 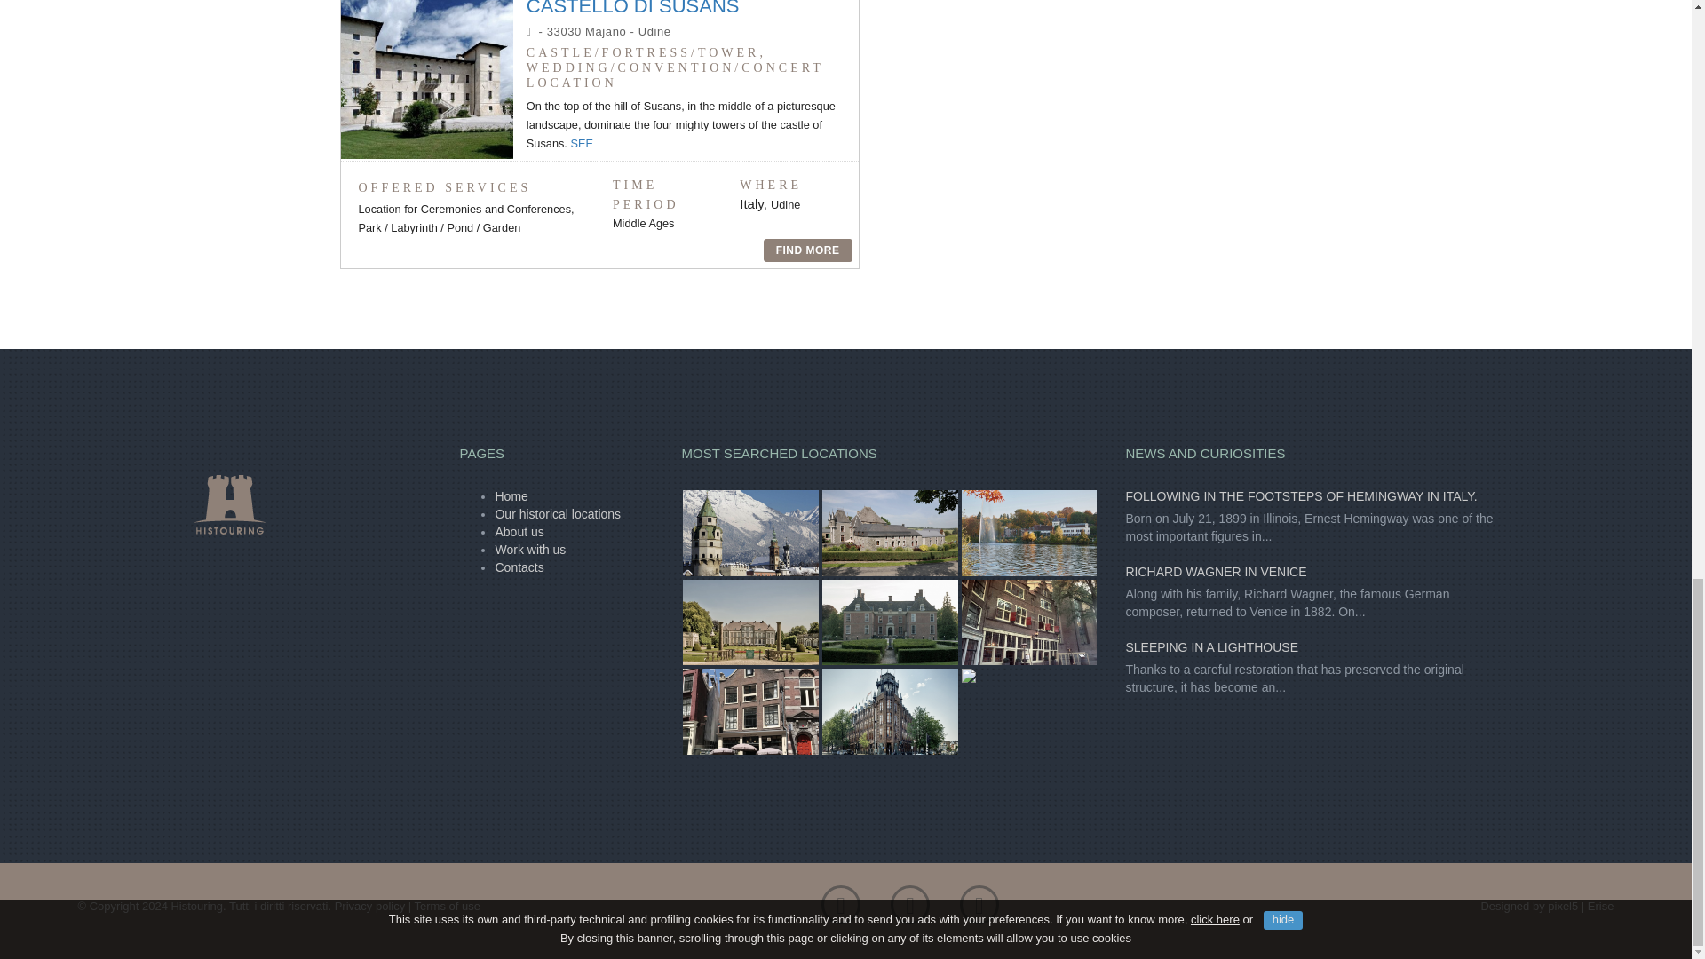 What do you see at coordinates (529, 550) in the screenshot?
I see `Work with us` at bounding box center [529, 550].